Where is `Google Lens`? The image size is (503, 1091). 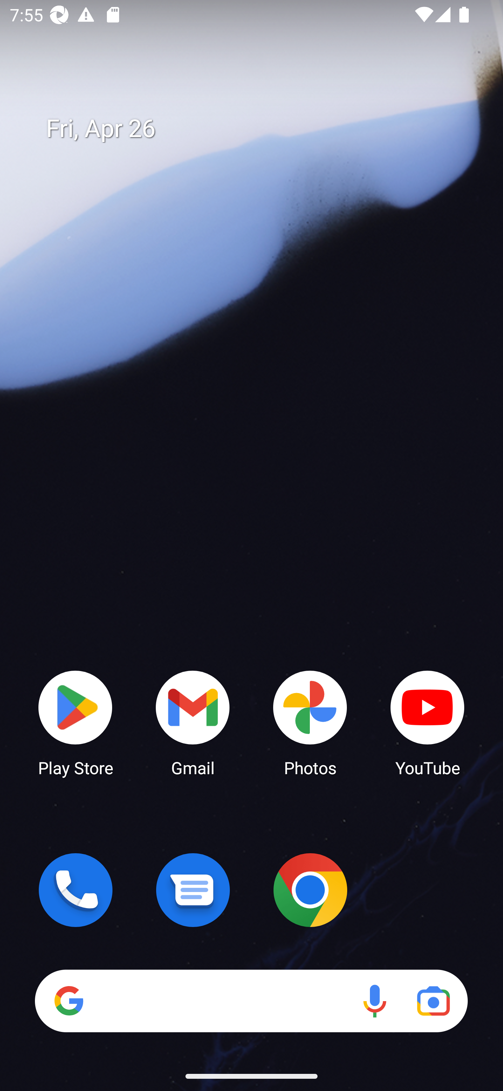 Google Lens is located at coordinates (433, 1001).